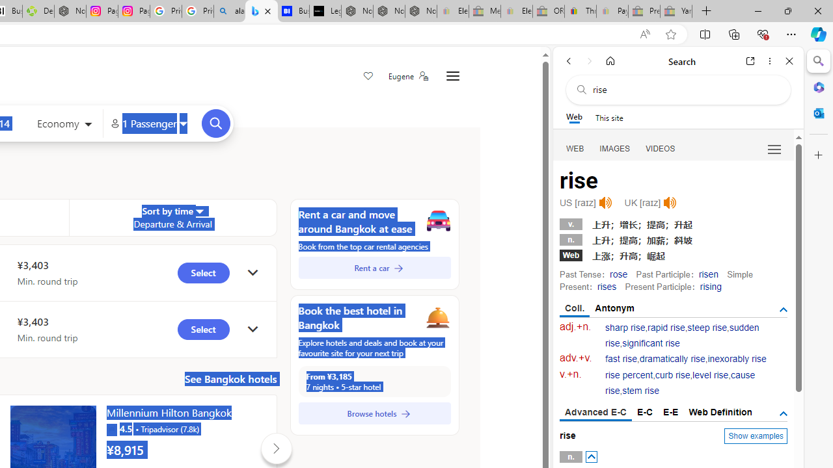  I want to click on Advanced E-C, so click(596, 413).